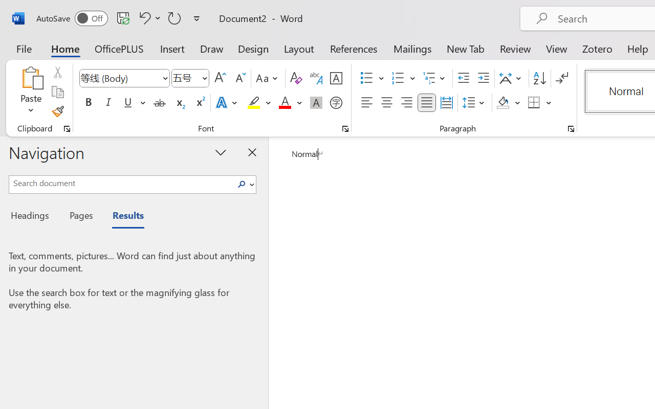 This screenshot has height=409, width=655. What do you see at coordinates (72, 18) in the screenshot?
I see `AutoSave` at bounding box center [72, 18].